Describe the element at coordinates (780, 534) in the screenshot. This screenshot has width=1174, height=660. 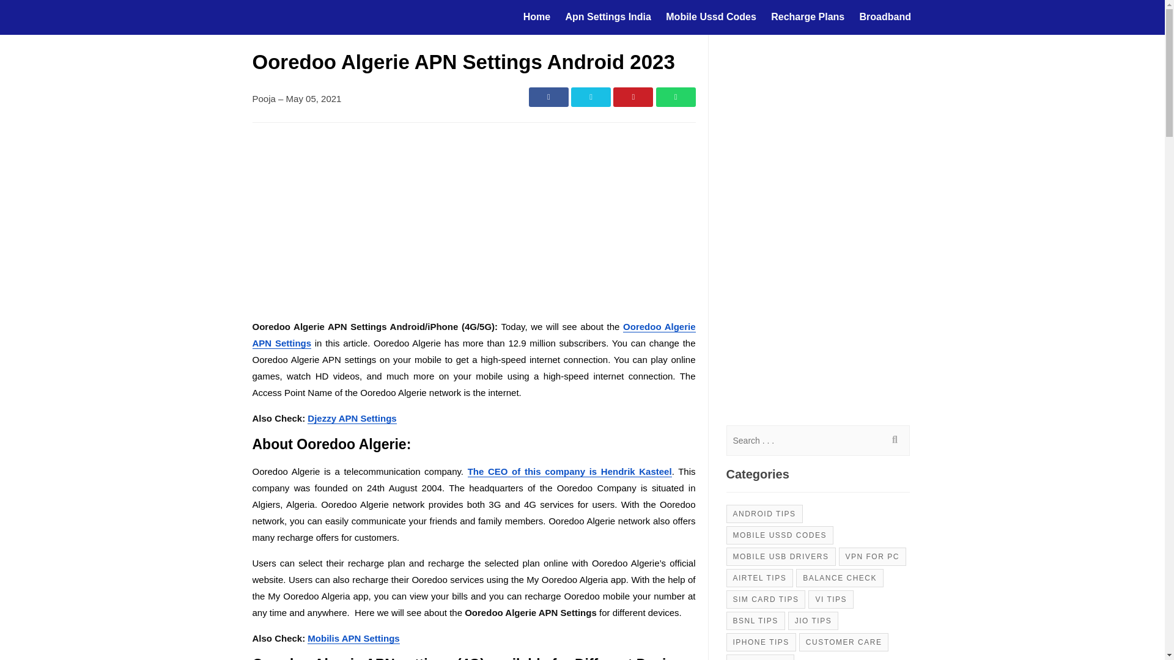
I see `MOBILE USSD CODES` at that location.